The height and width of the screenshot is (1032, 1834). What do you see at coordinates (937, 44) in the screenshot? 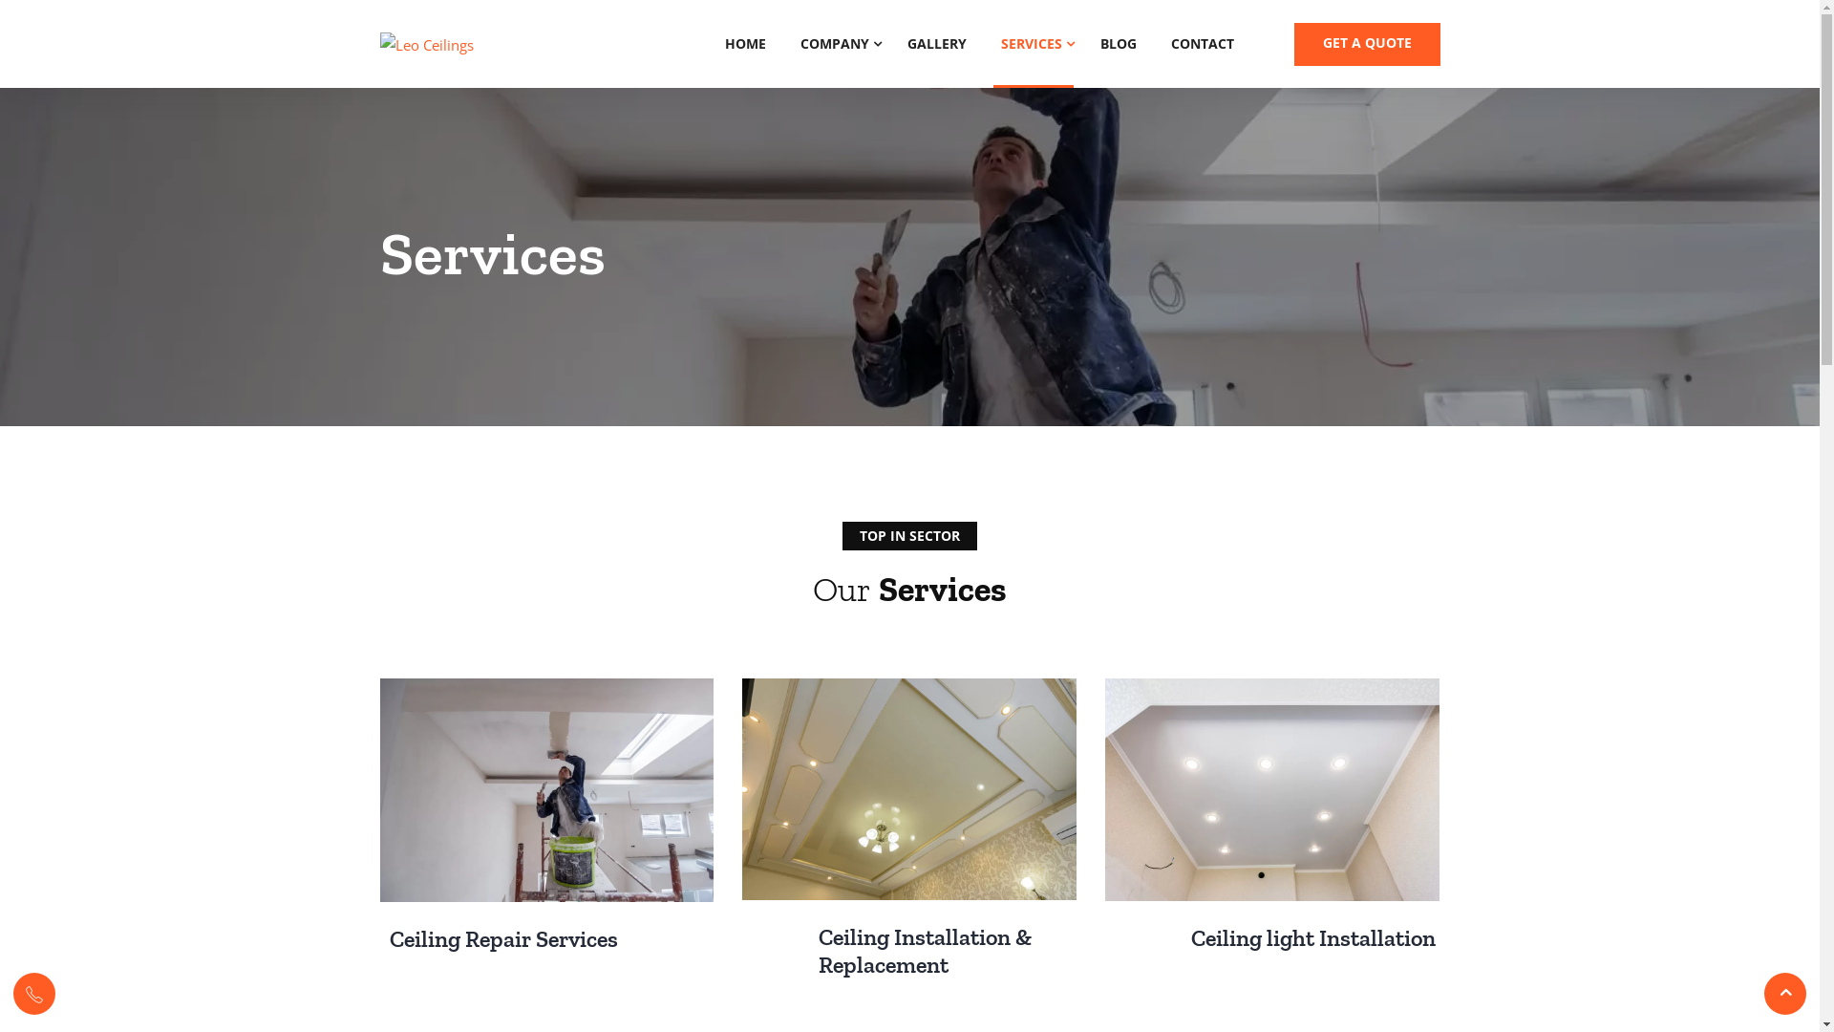
I see `GALLERY` at bounding box center [937, 44].